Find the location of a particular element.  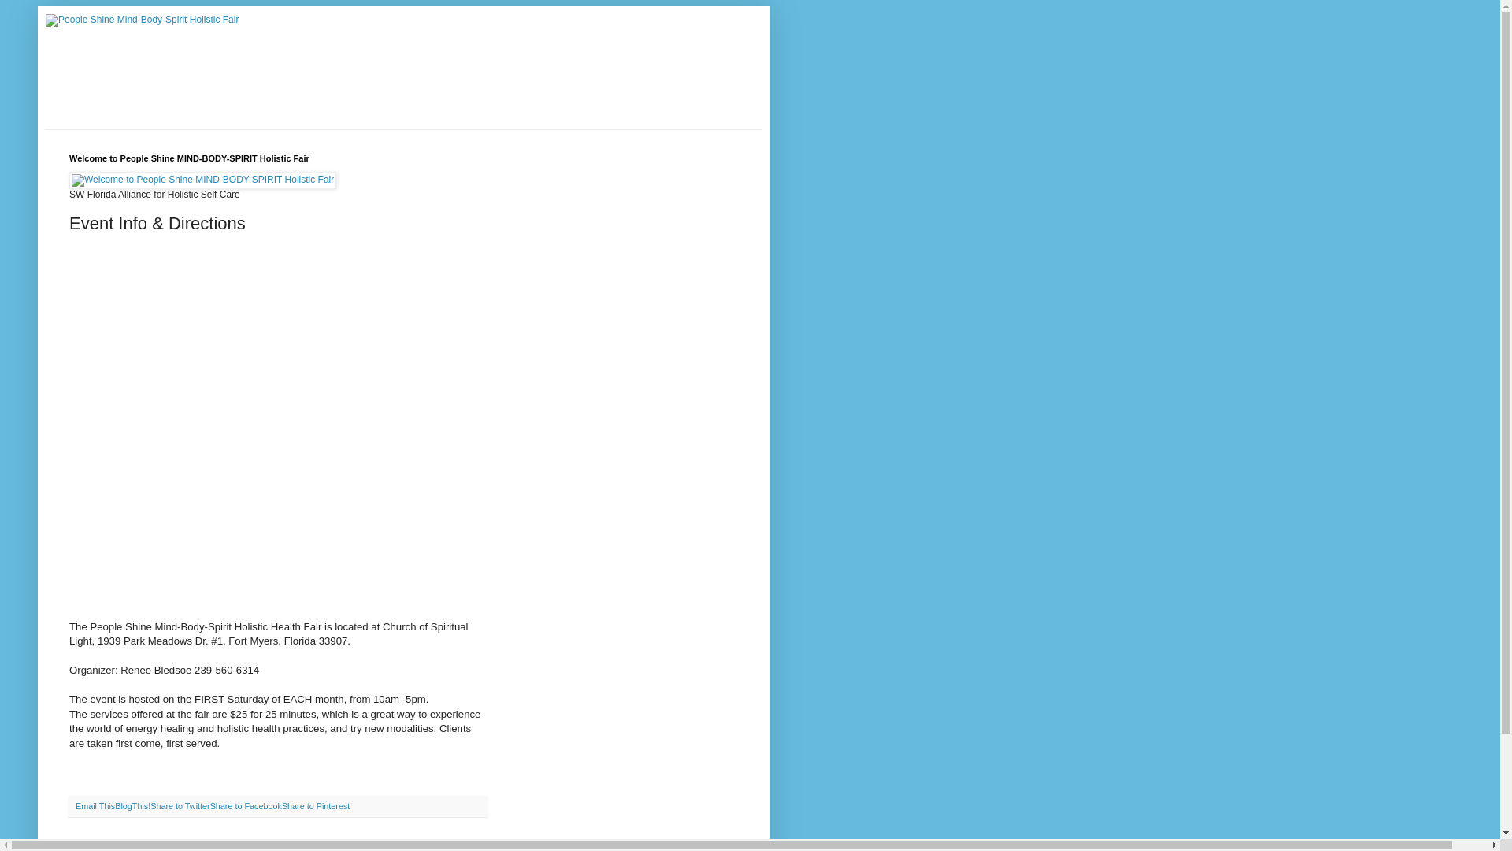

BlogThis! is located at coordinates (132, 806).